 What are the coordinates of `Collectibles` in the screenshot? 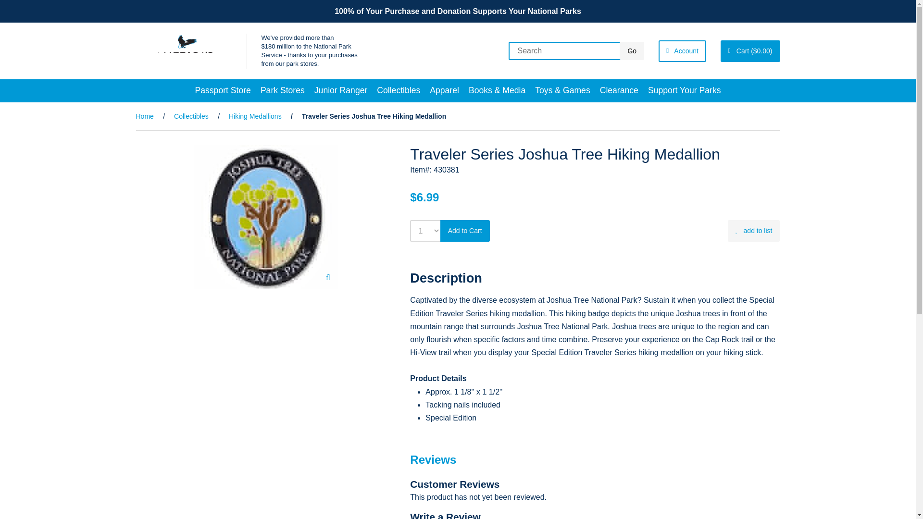 It's located at (398, 90).